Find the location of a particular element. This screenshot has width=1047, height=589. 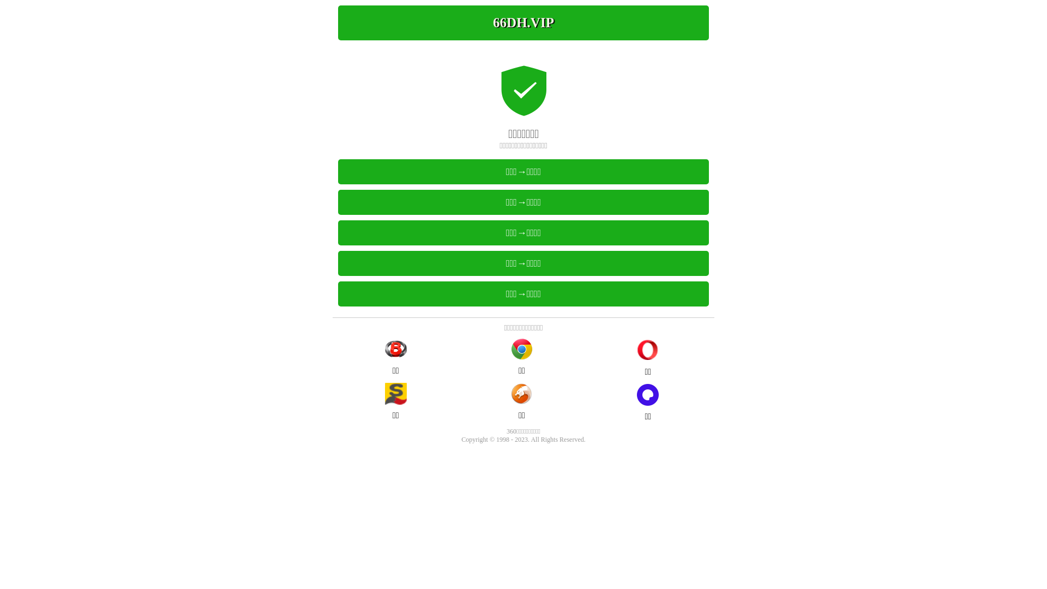

66DH.VIP is located at coordinates (523, 23).